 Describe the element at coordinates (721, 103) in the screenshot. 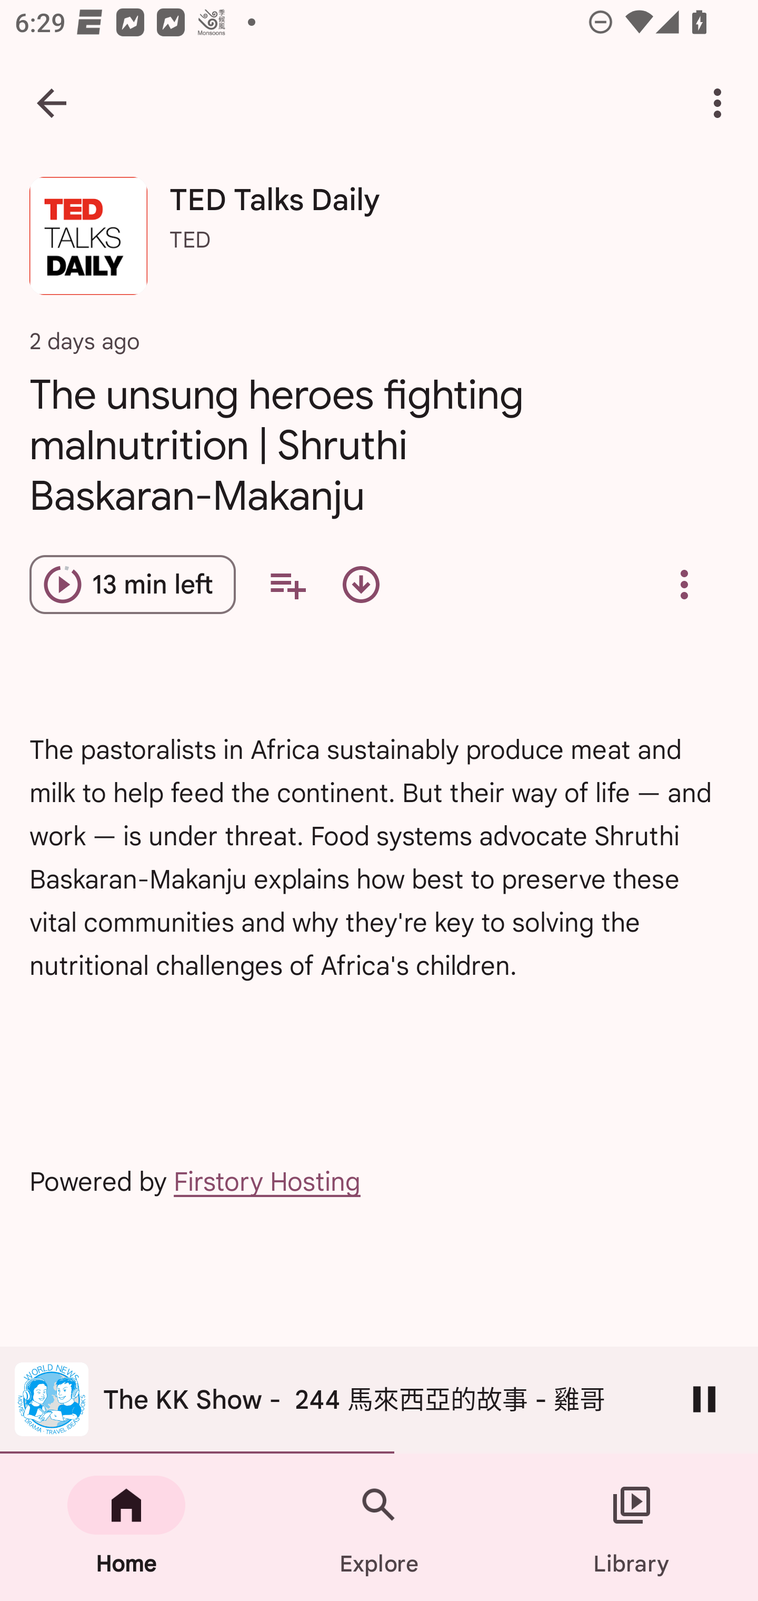

I see `More options` at that location.